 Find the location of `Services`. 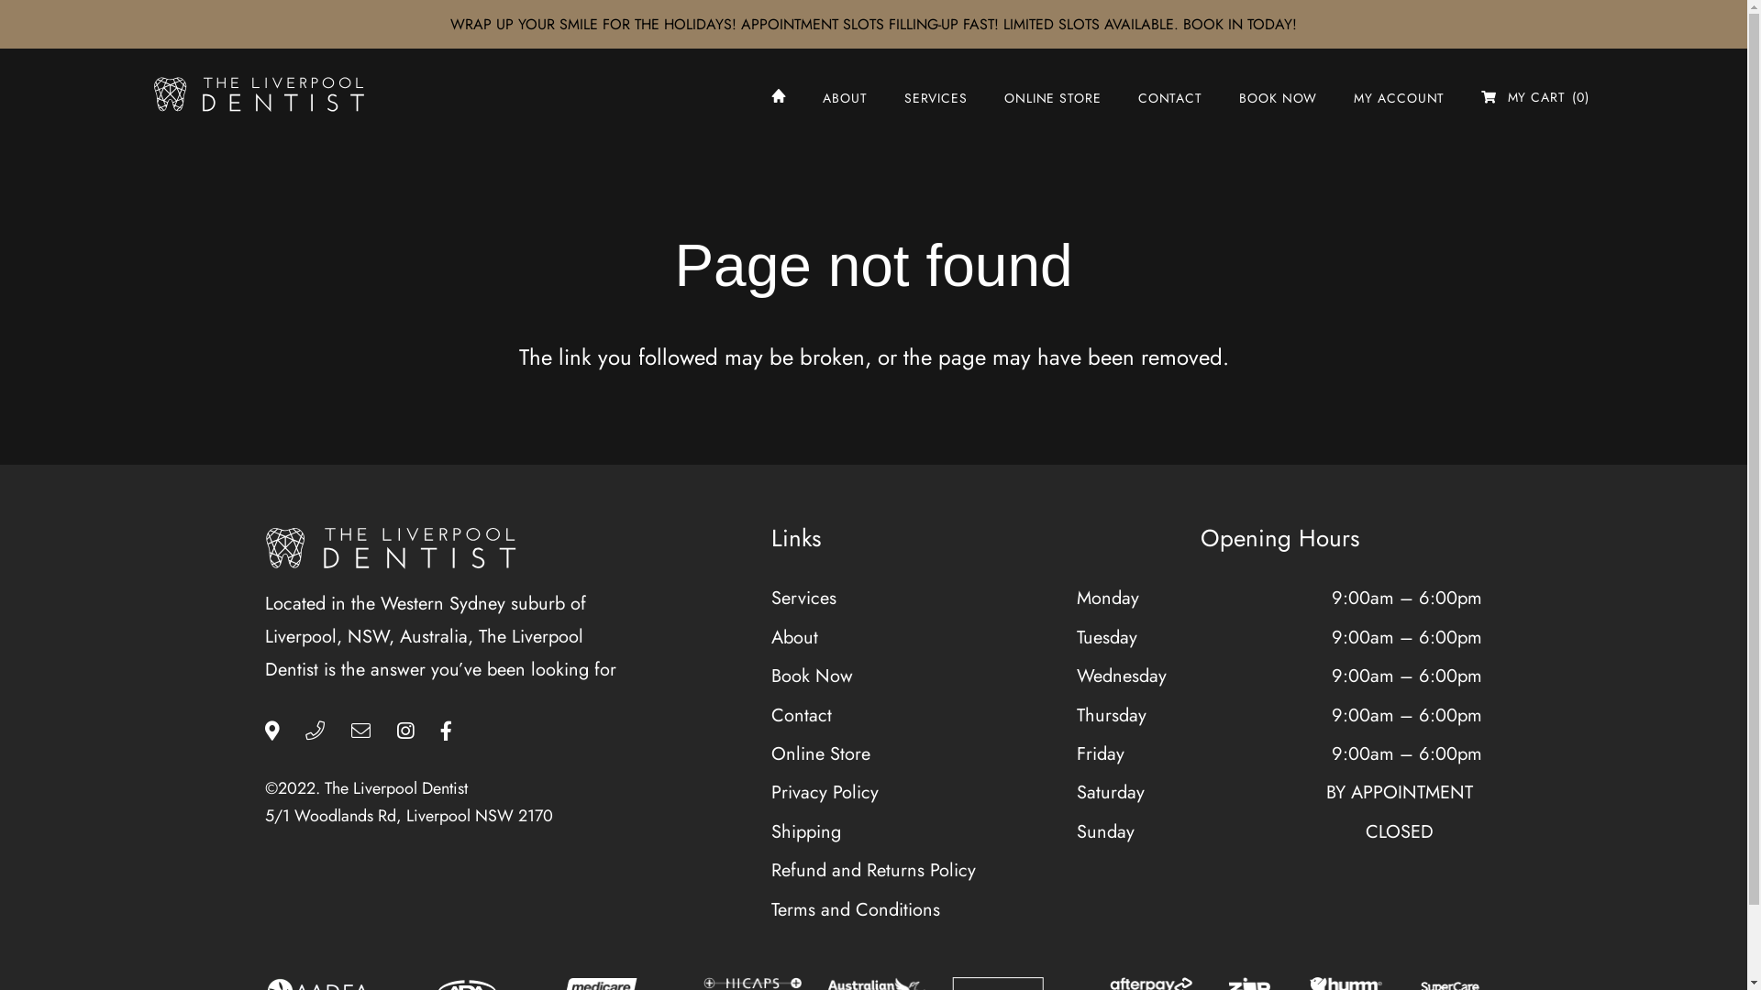

Services is located at coordinates (803, 598).